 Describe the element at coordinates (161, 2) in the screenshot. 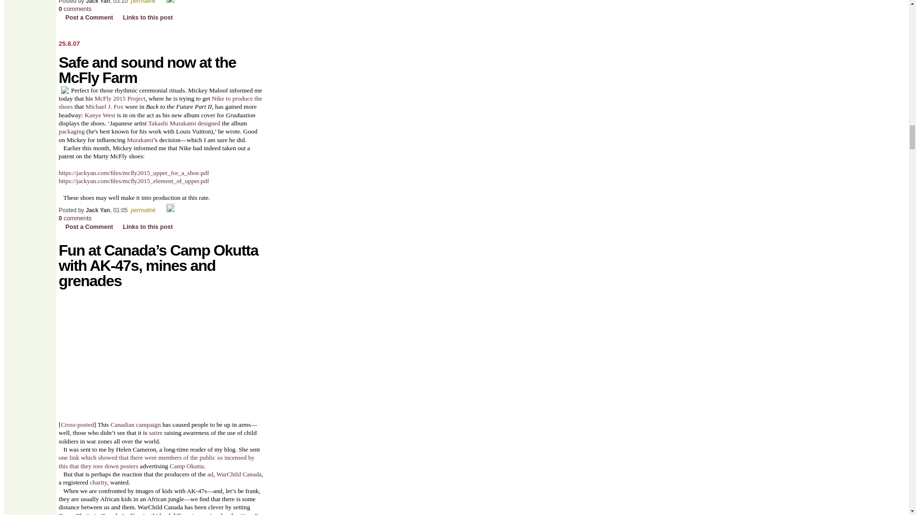

I see `Email Post` at that location.